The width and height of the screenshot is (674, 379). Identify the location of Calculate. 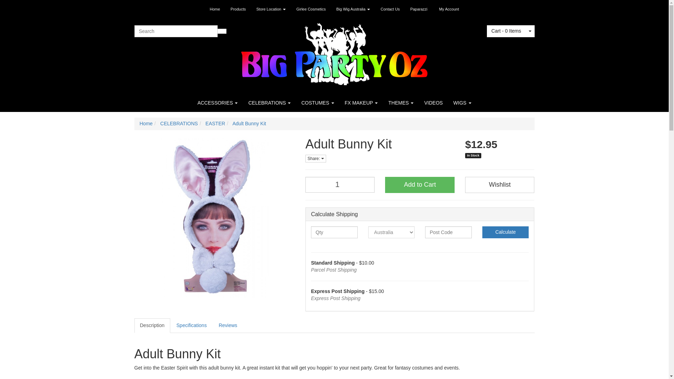
(505, 232).